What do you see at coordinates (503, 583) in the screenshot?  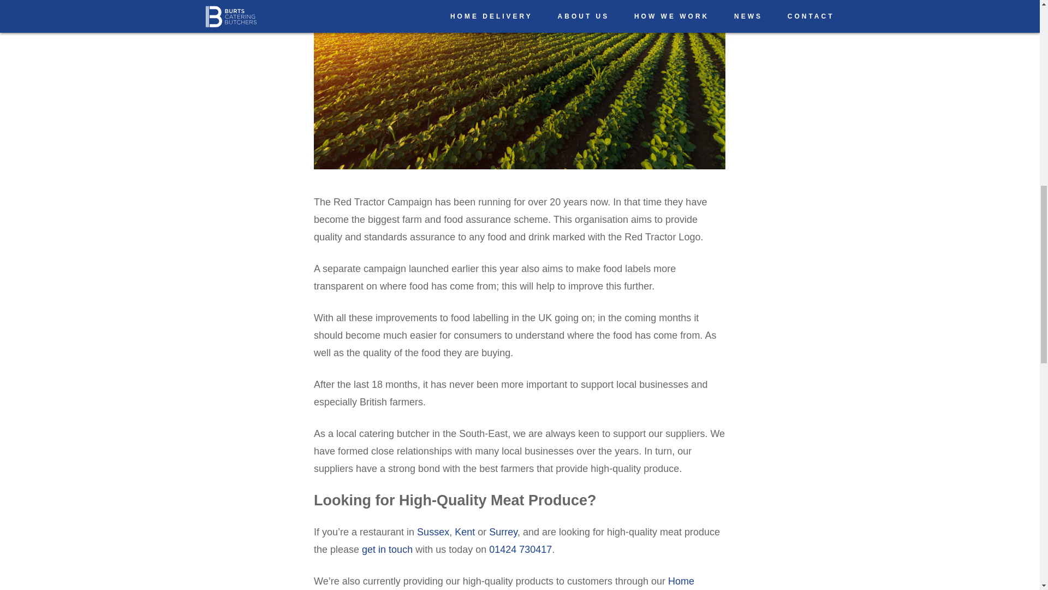 I see `Home Delivery Service` at bounding box center [503, 583].